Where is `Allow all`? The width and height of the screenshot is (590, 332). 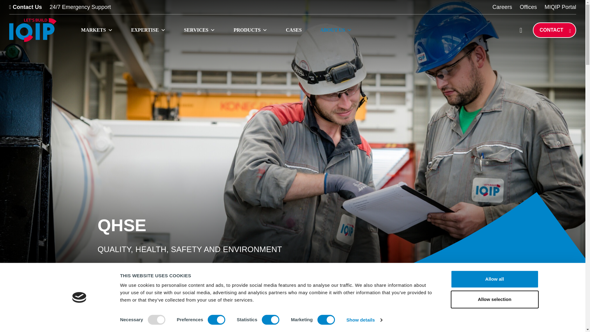 Allow all is located at coordinates (494, 279).